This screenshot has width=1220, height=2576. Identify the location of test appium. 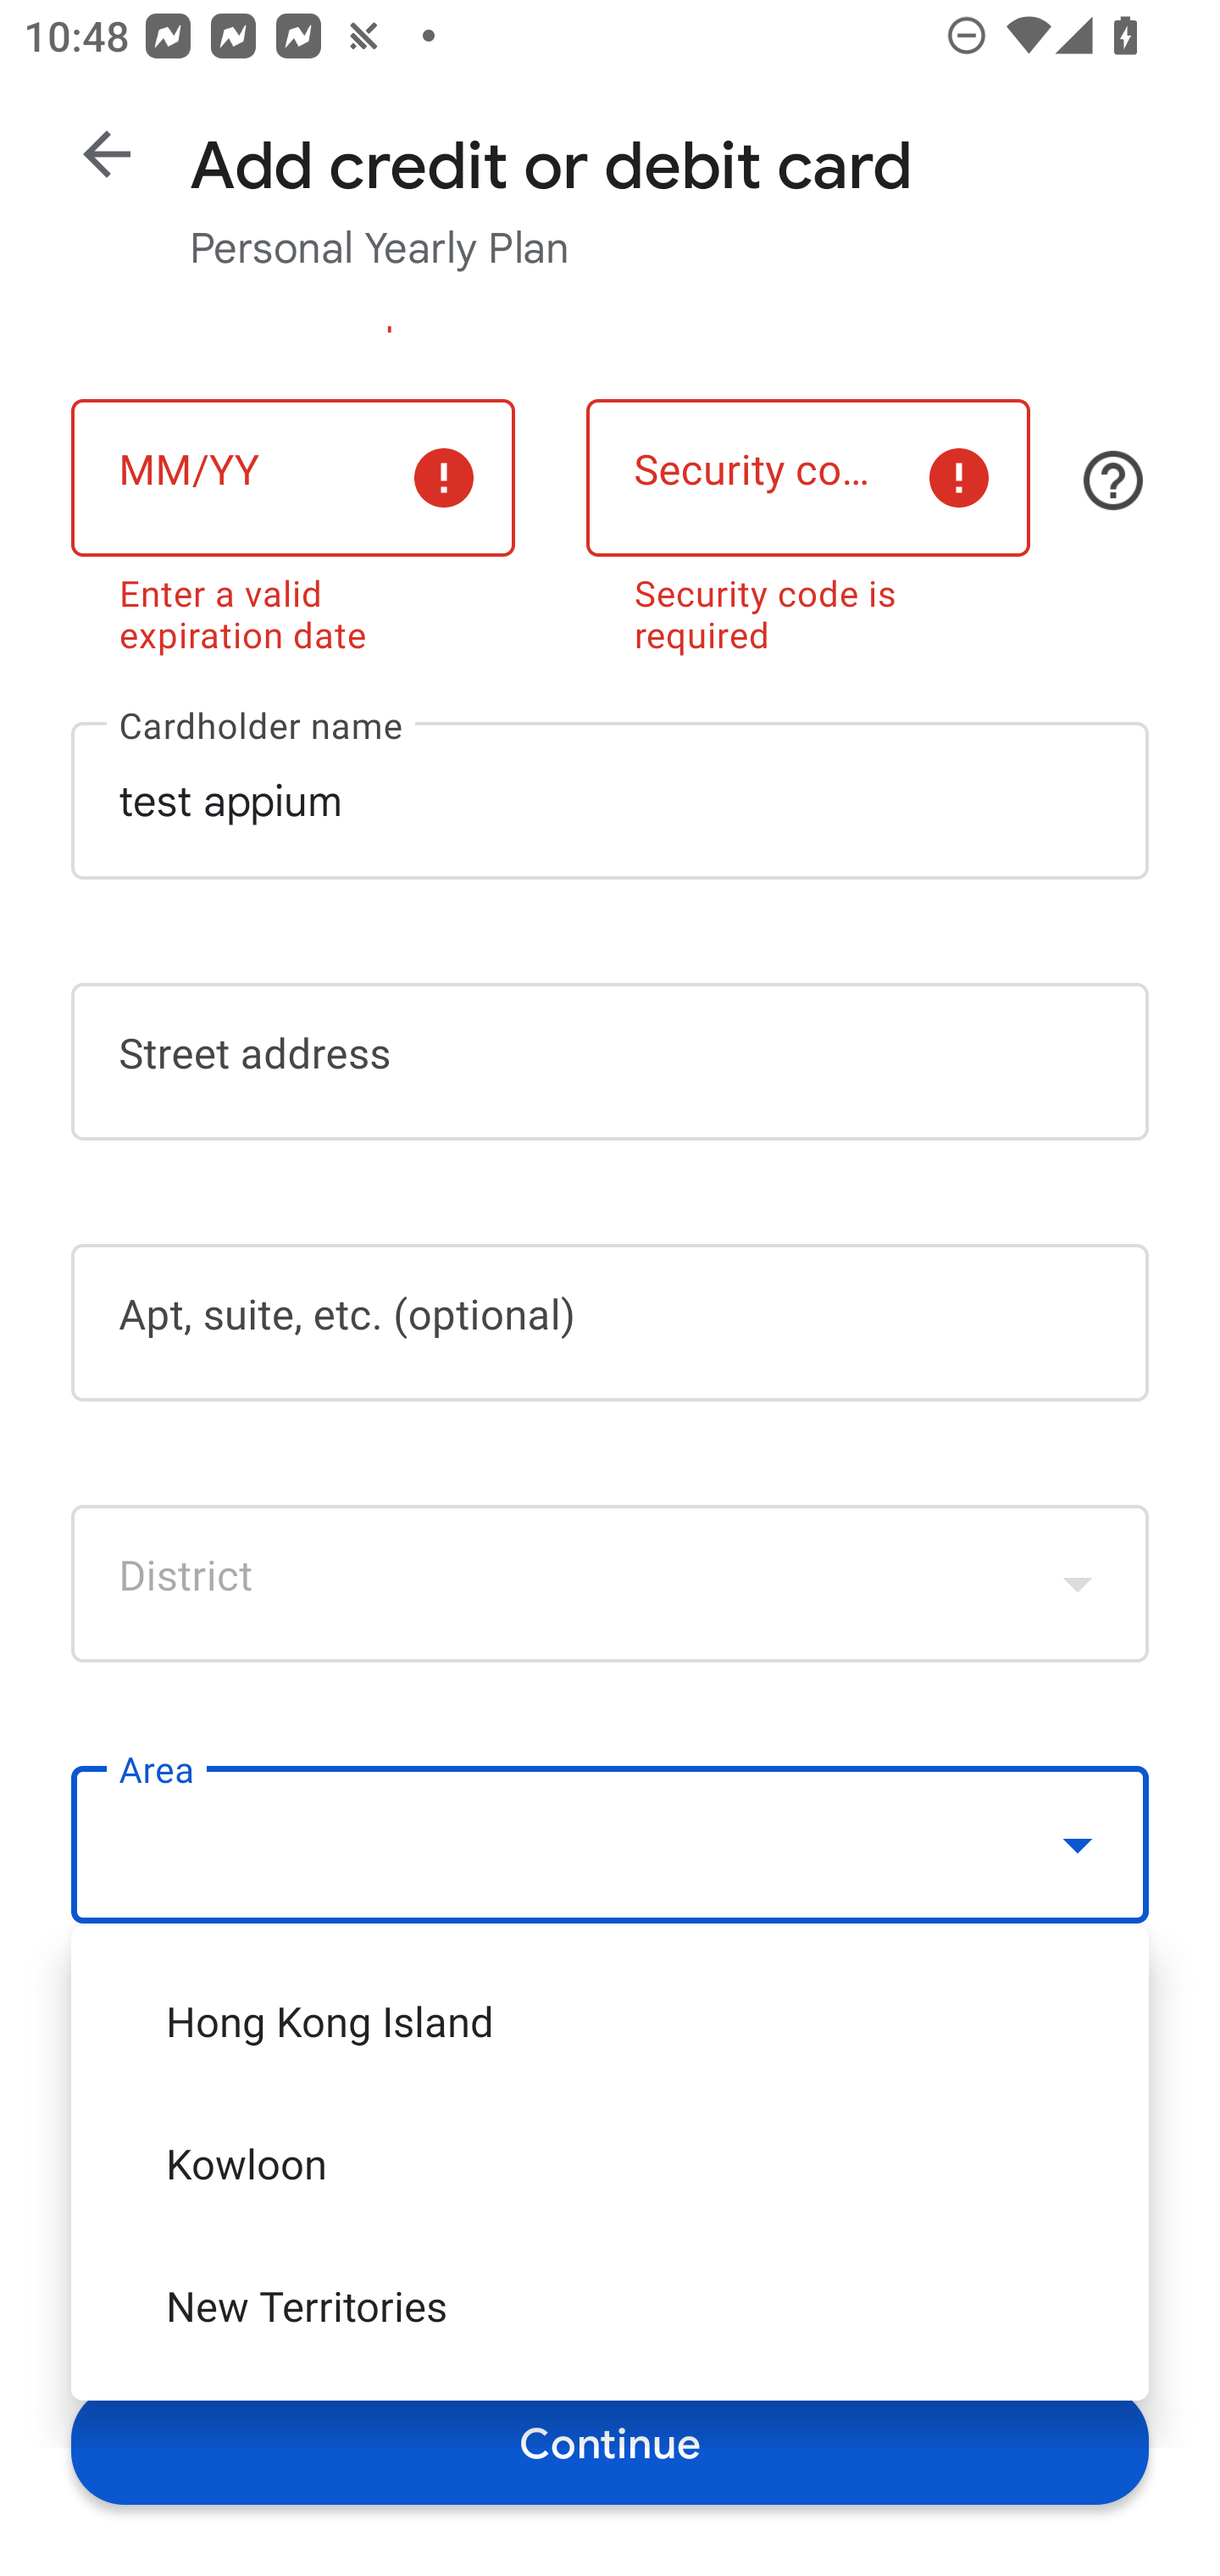
(610, 800).